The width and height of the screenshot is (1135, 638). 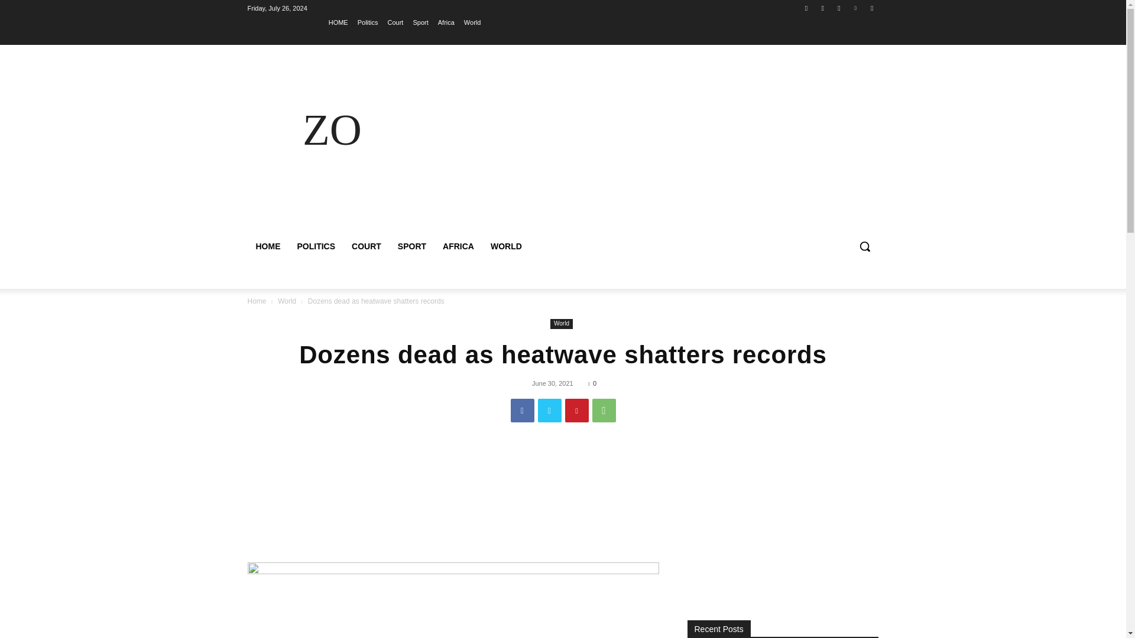 What do you see at coordinates (592, 383) in the screenshot?
I see `0` at bounding box center [592, 383].